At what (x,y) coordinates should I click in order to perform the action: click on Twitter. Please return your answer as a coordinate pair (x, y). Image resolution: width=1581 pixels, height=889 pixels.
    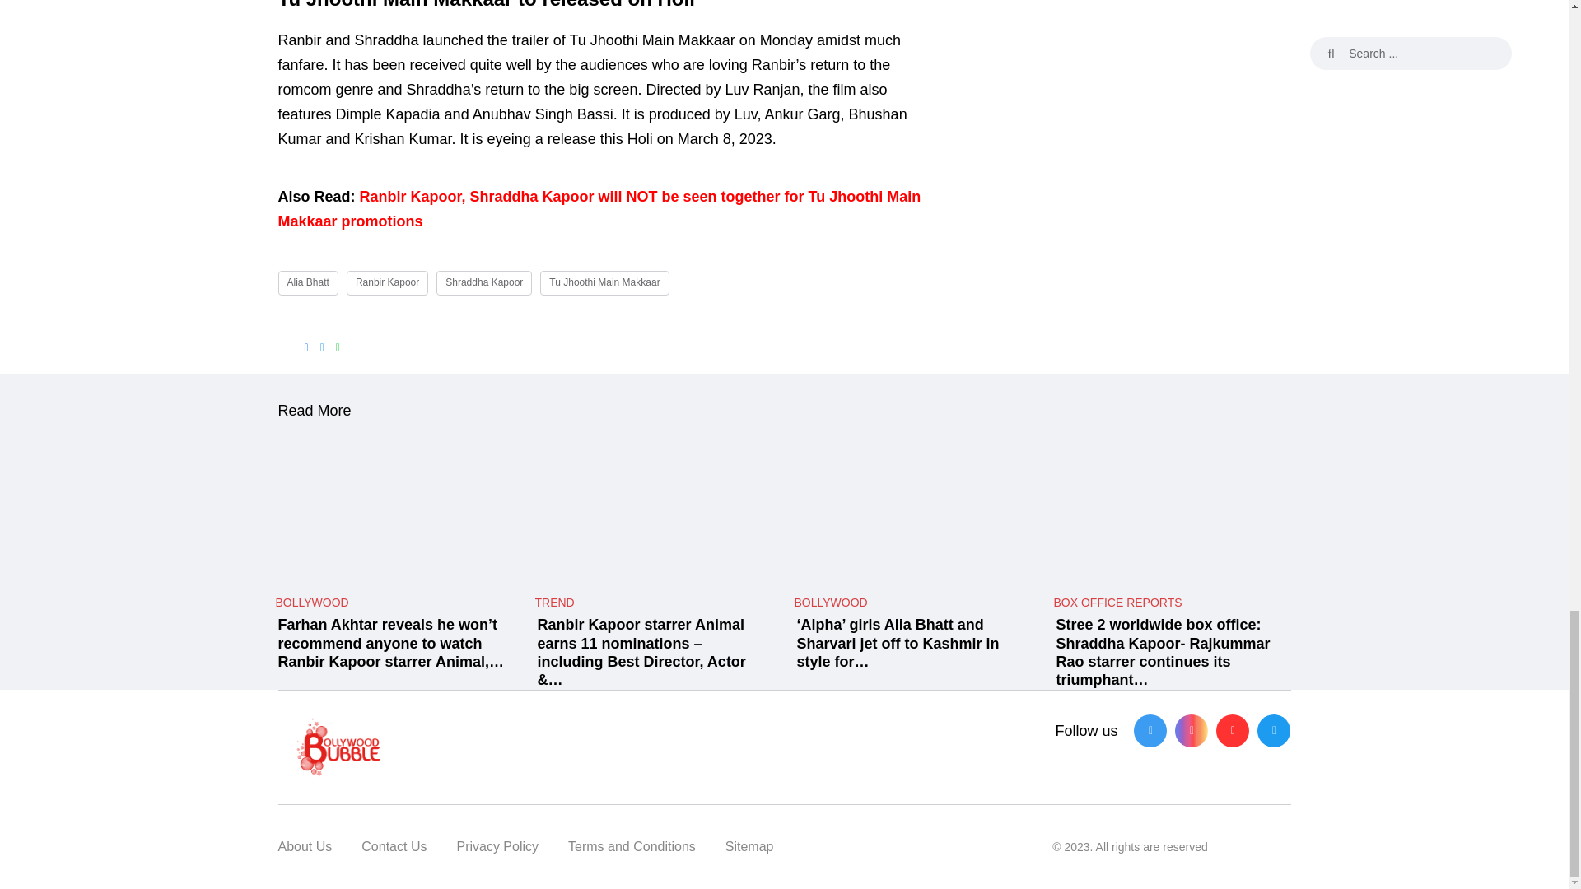
    Looking at the image, I should click on (1273, 731).